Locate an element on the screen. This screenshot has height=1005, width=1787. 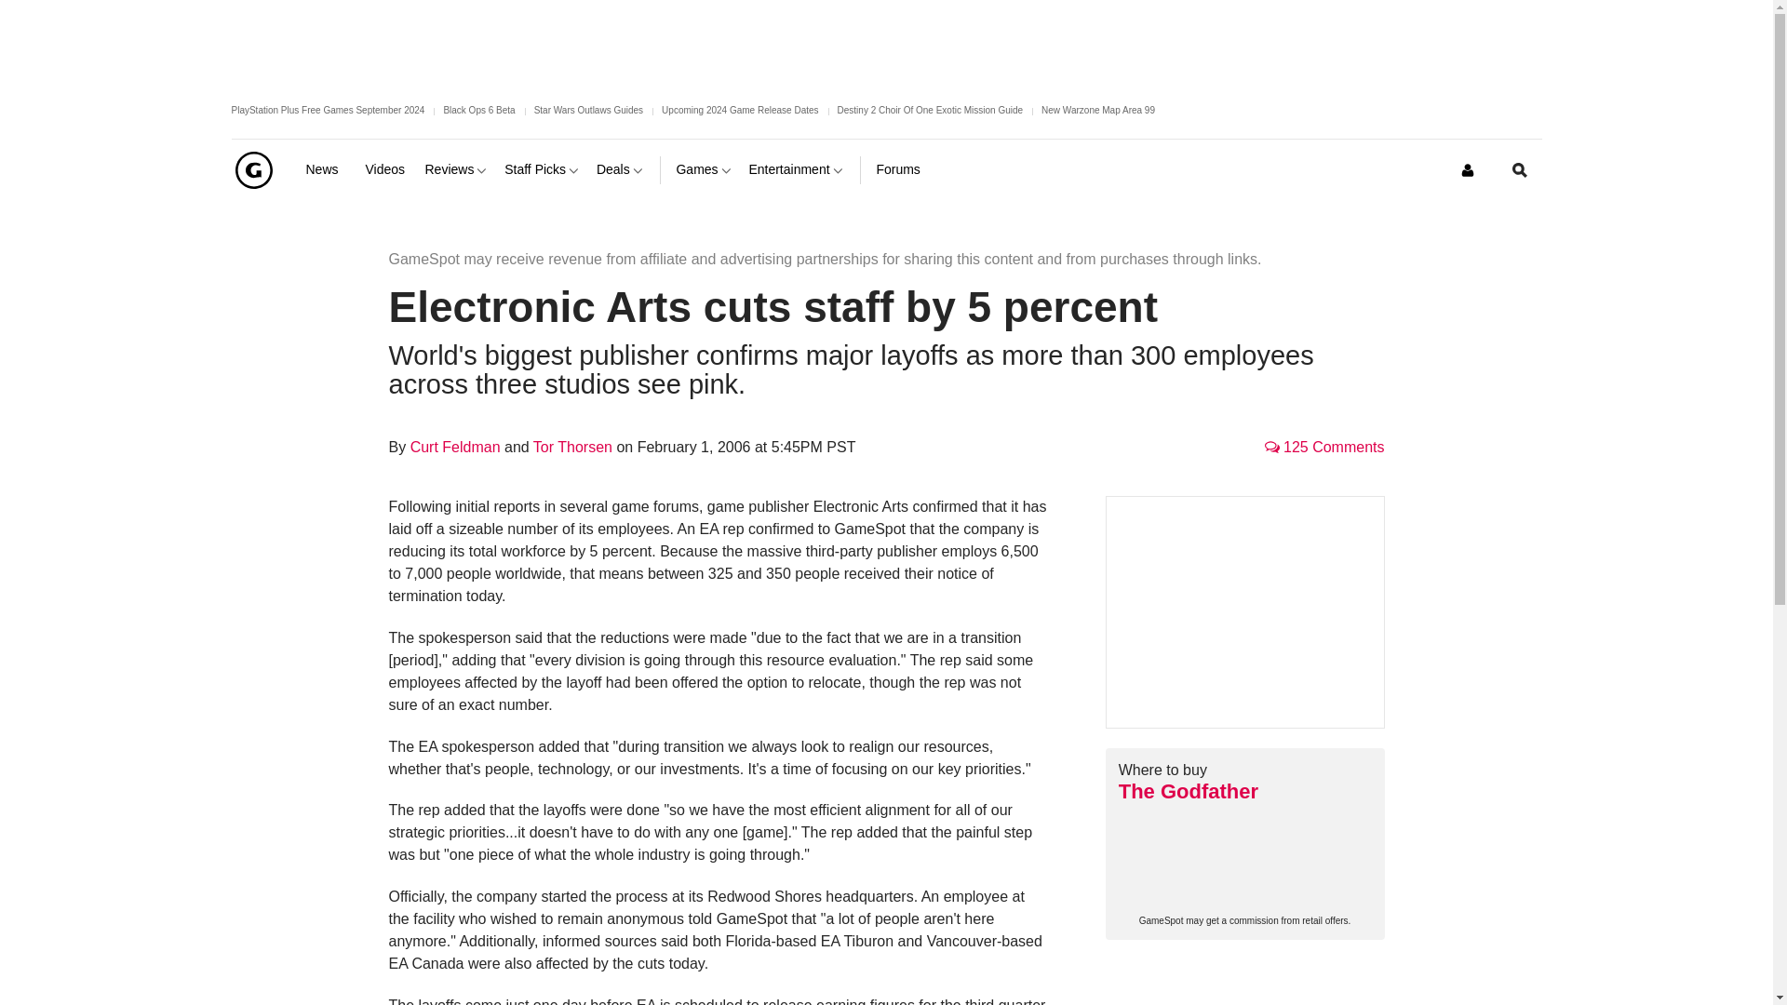
Star Wars Outlaws Guides is located at coordinates (588, 110).